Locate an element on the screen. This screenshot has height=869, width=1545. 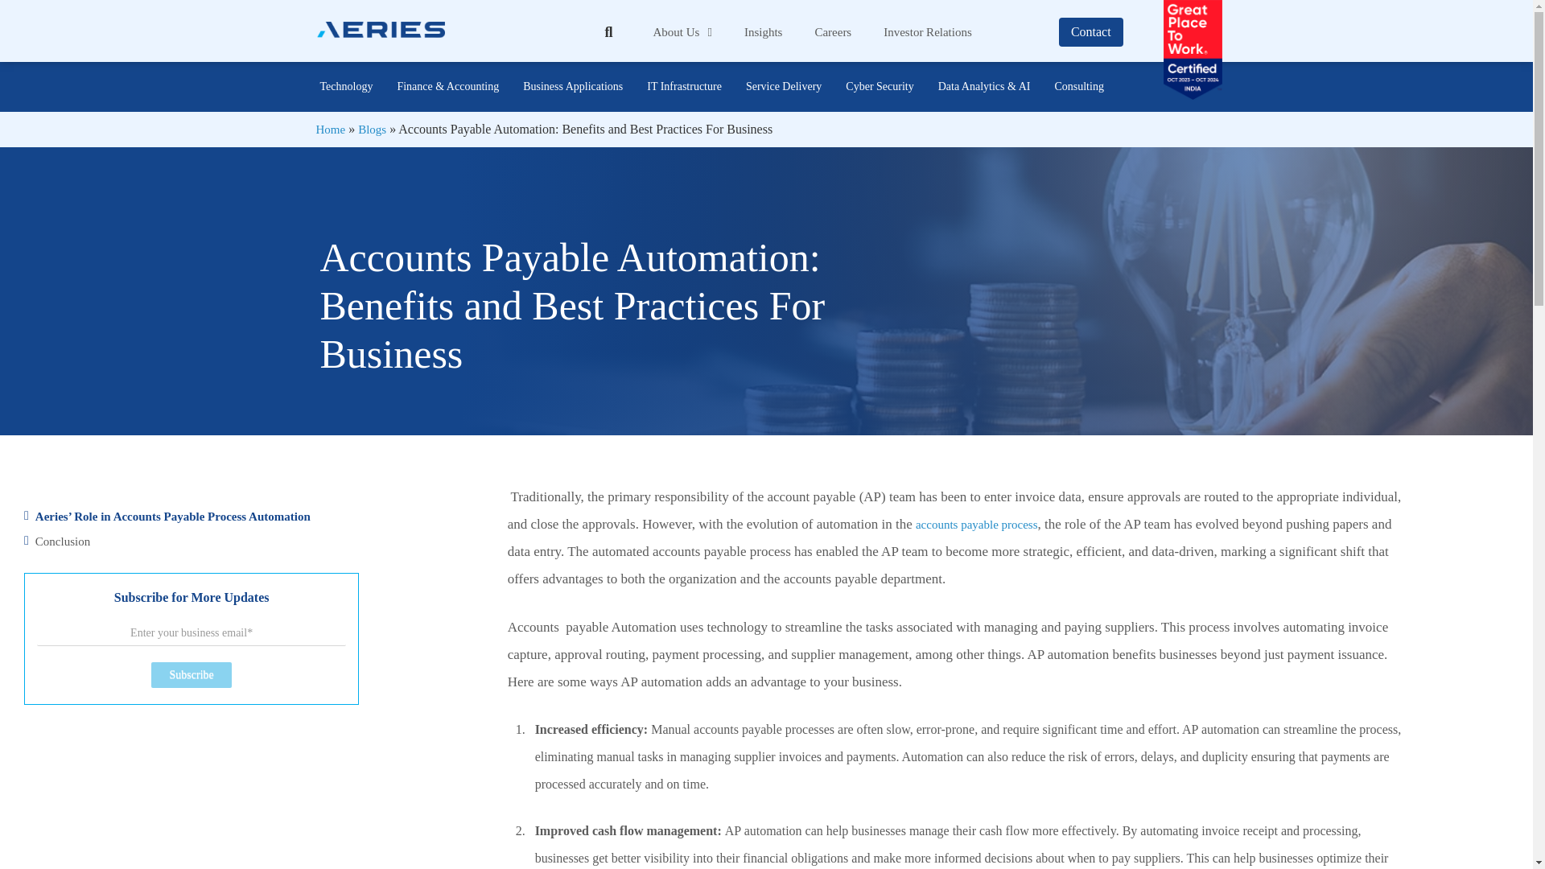
Contact is located at coordinates (1090, 32).